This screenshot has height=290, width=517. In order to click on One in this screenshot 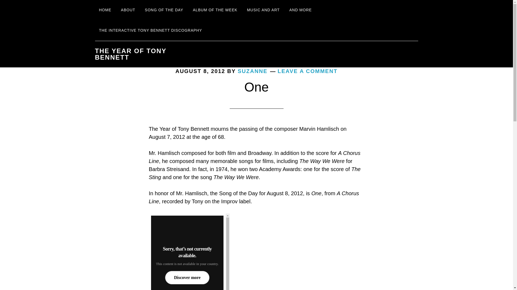, I will do `click(256, 87)`.